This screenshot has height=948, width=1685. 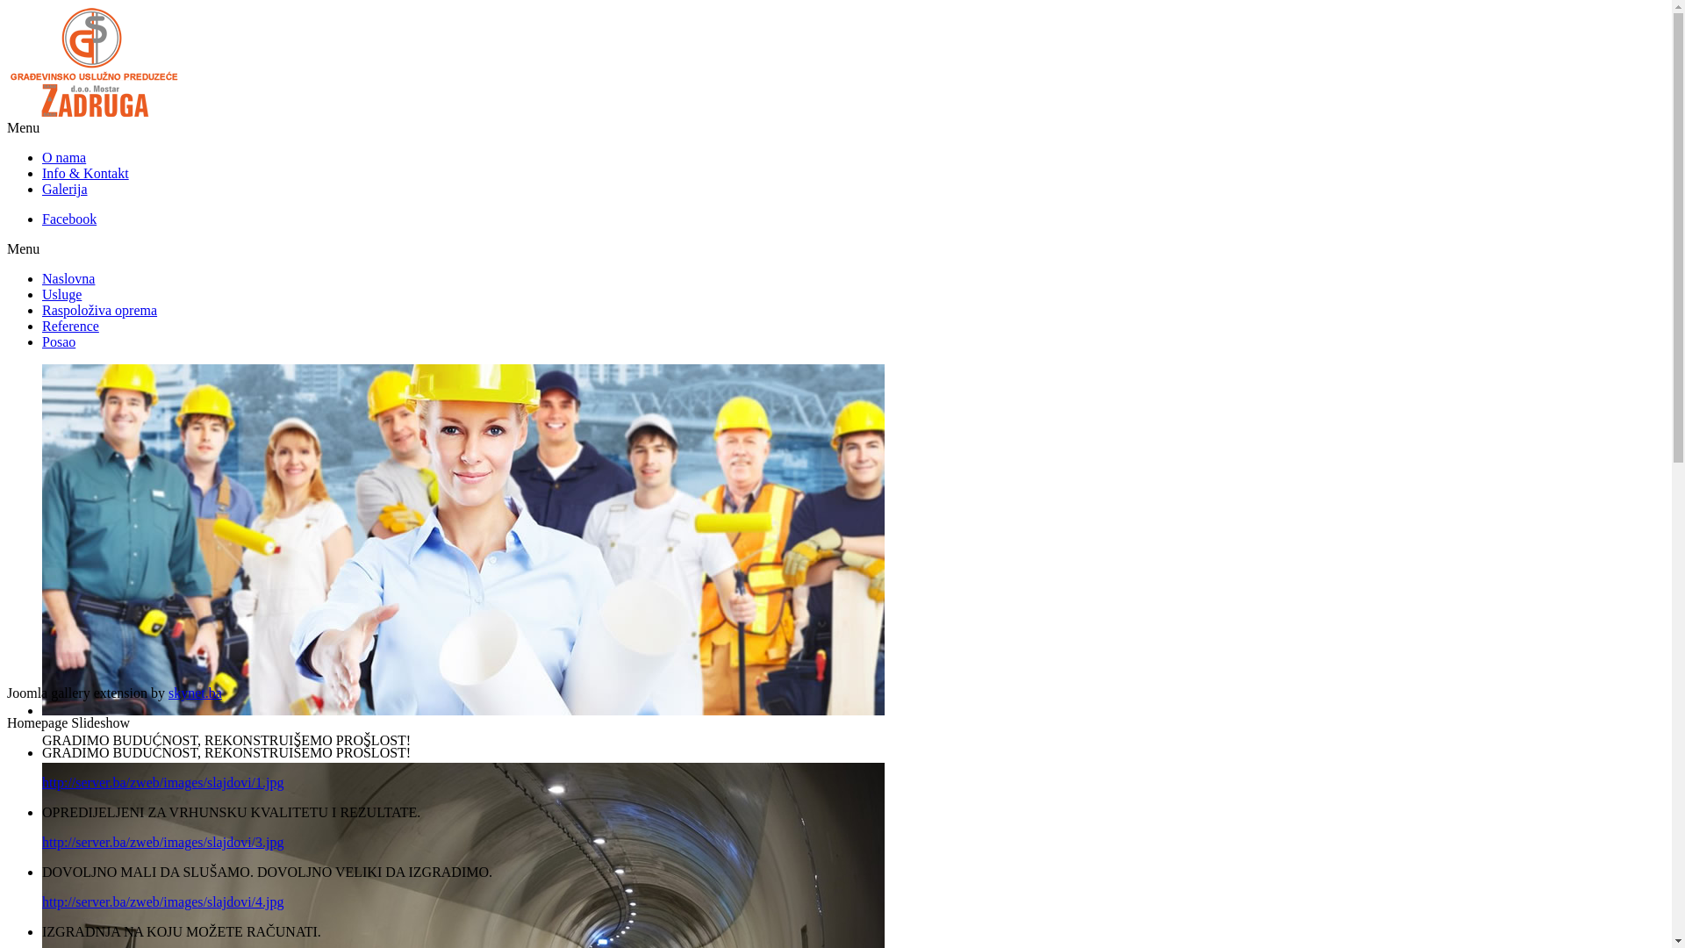 I want to click on Usluge, so click(x=61, y=295).